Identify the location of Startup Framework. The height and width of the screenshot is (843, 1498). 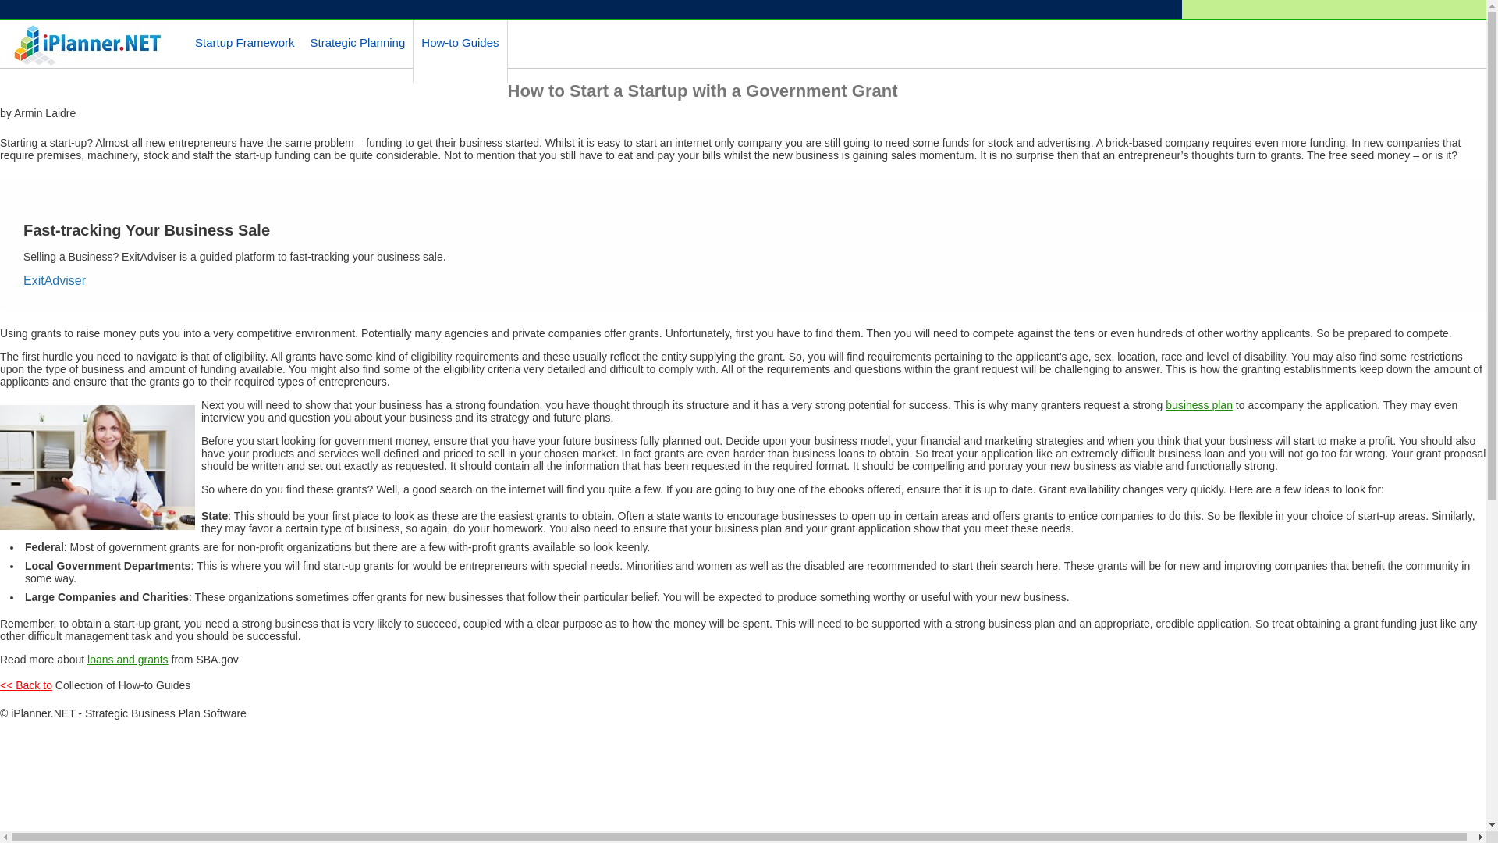
(245, 42).